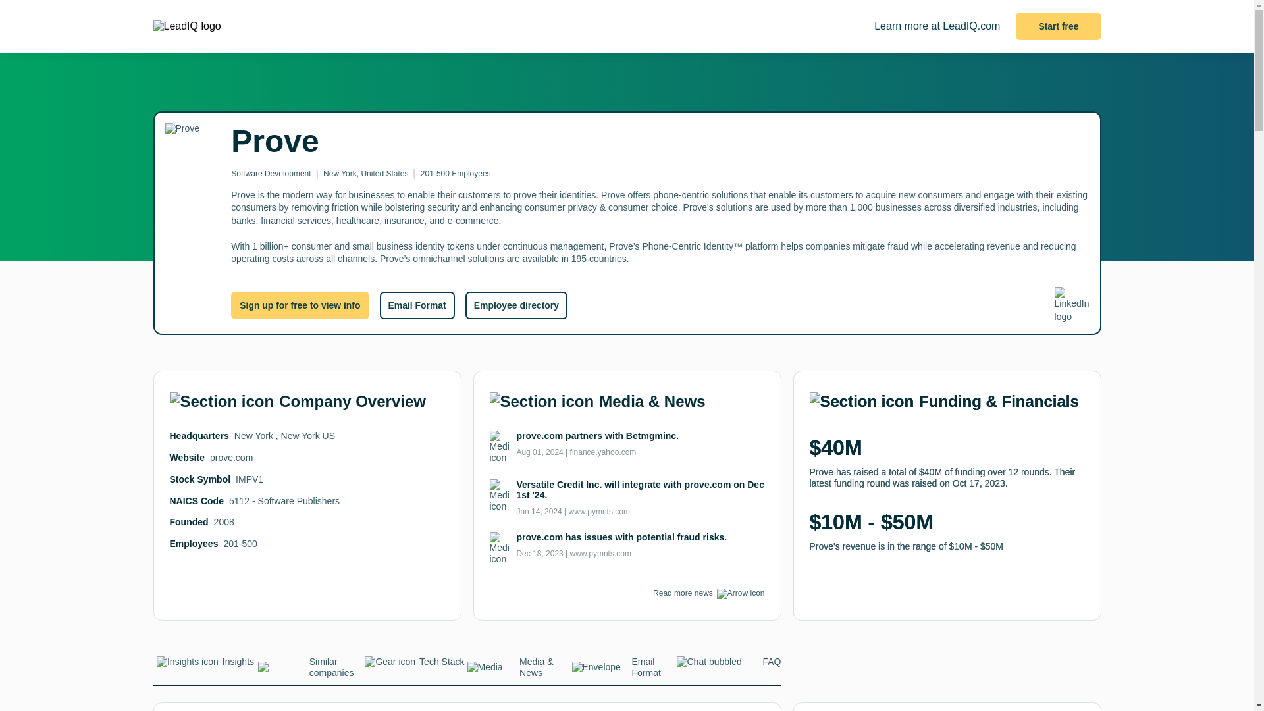  I want to click on FAQ, so click(728, 665).